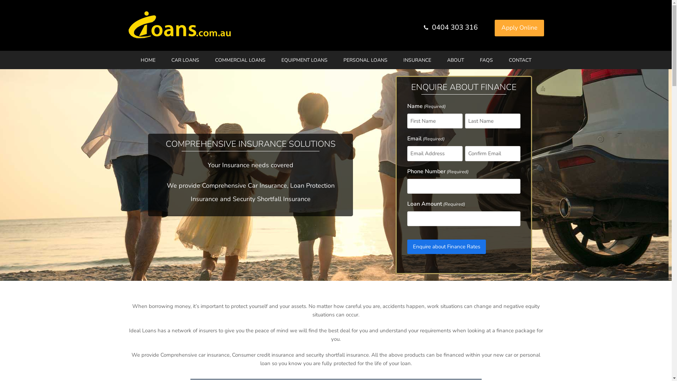 The height and width of the screenshot is (381, 677). Describe the element at coordinates (456, 60) in the screenshot. I see `ABOUT` at that location.